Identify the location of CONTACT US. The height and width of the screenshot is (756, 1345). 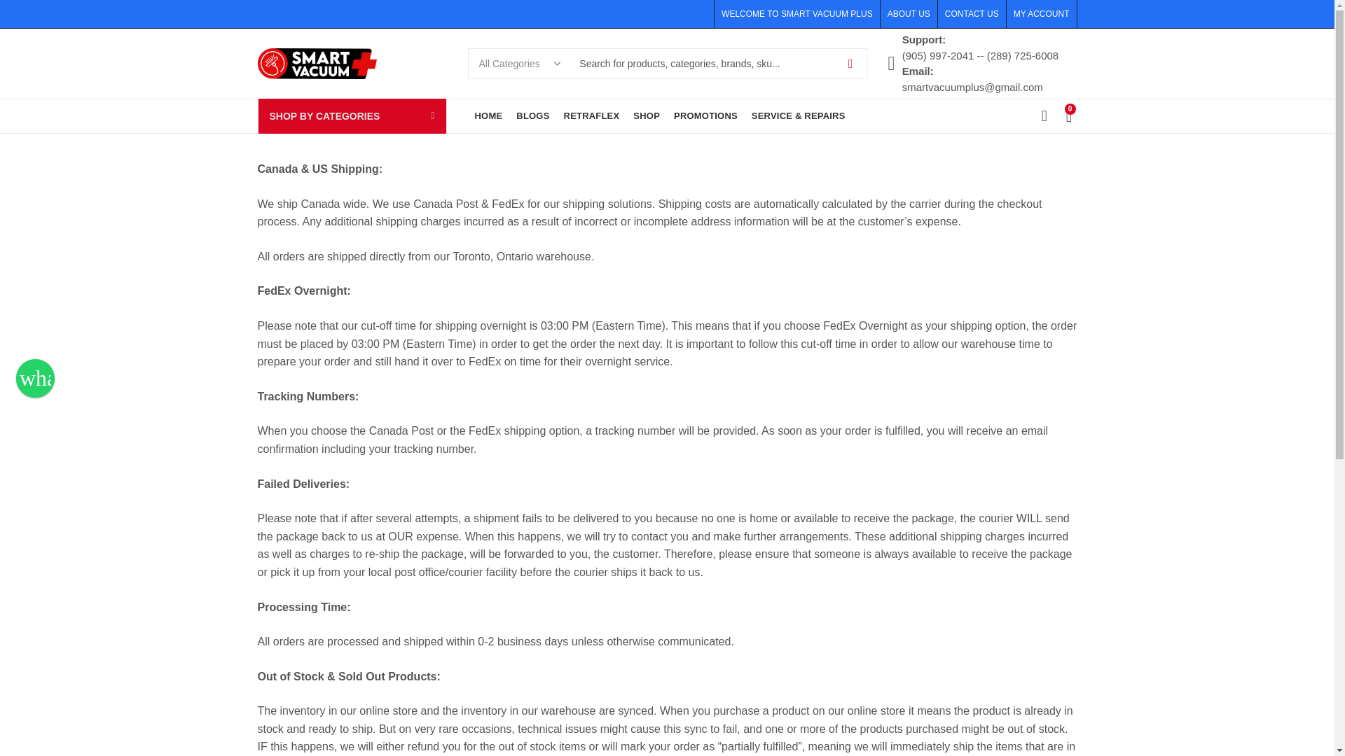
(972, 14).